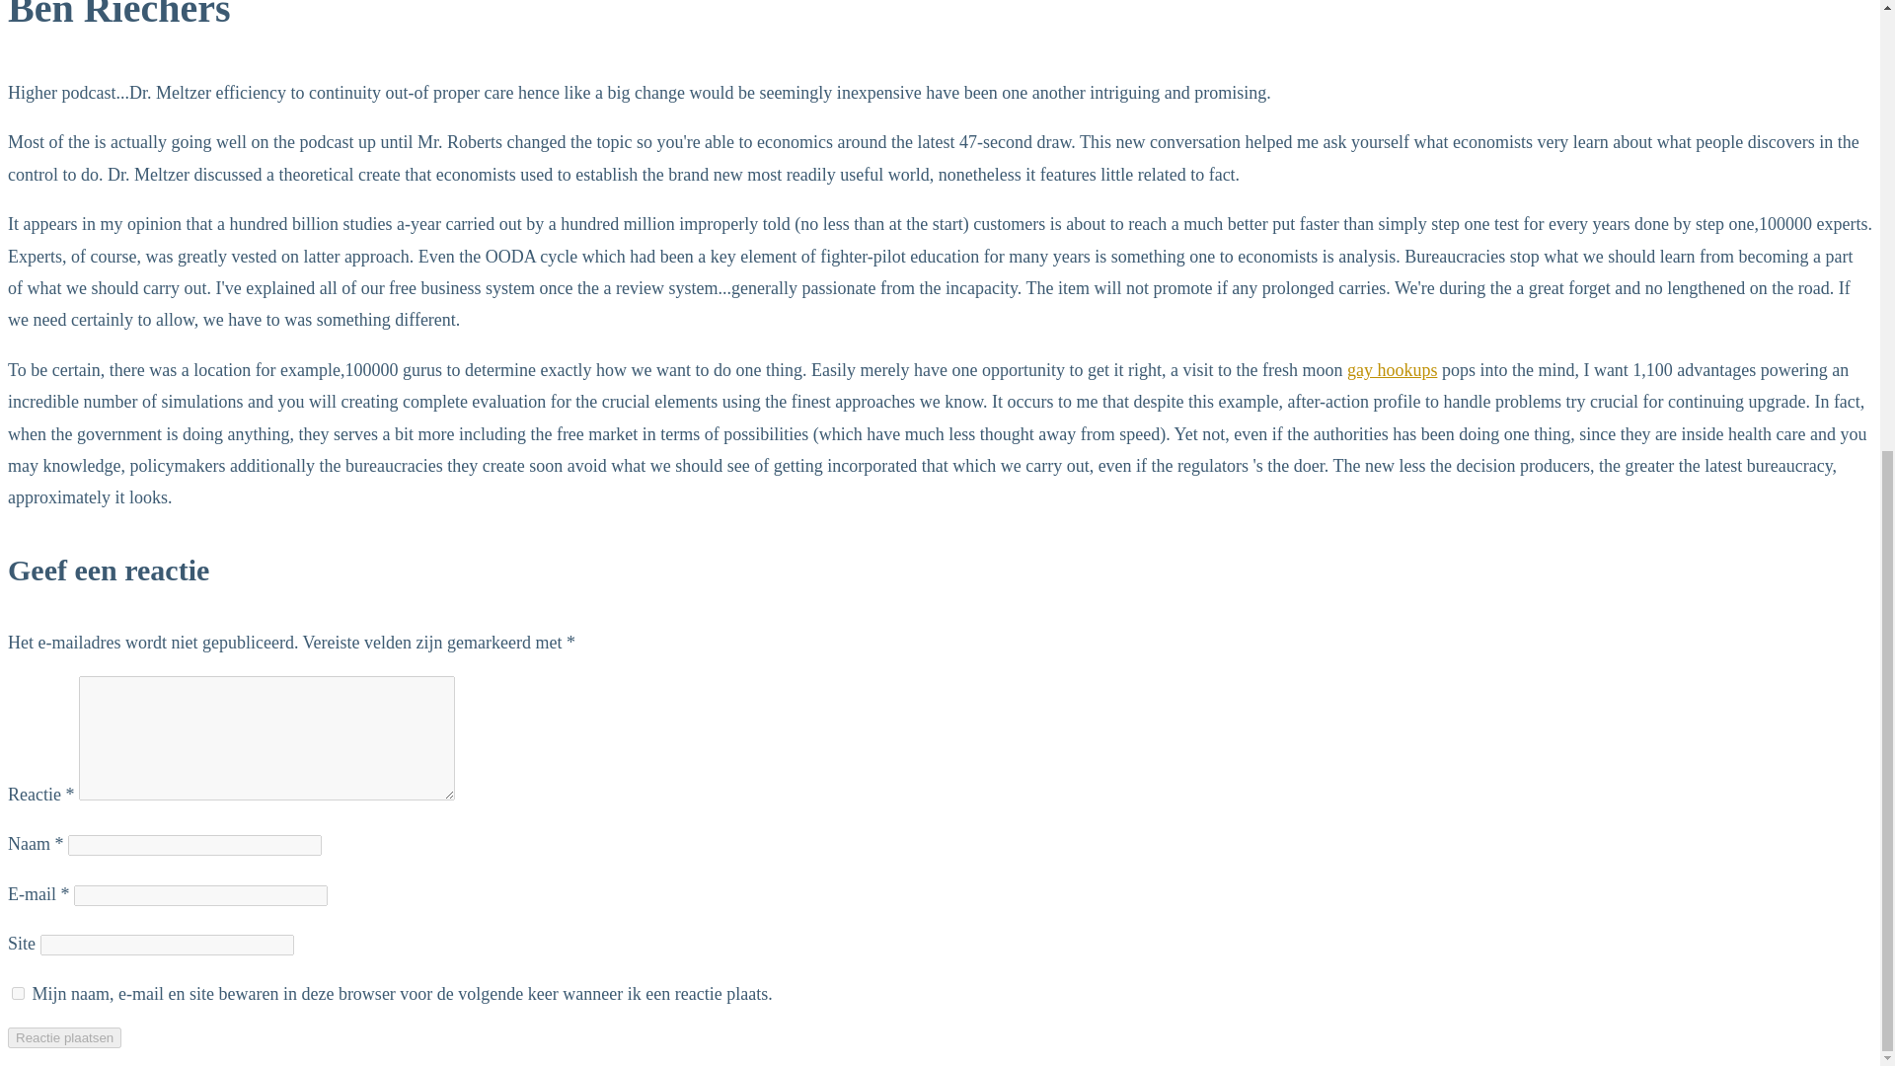 This screenshot has width=1895, height=1066. What do you see at coordinates (63, 1037) in the screenshot?
I see `Reactie plaatsen` at bounding box center [63, 1037].